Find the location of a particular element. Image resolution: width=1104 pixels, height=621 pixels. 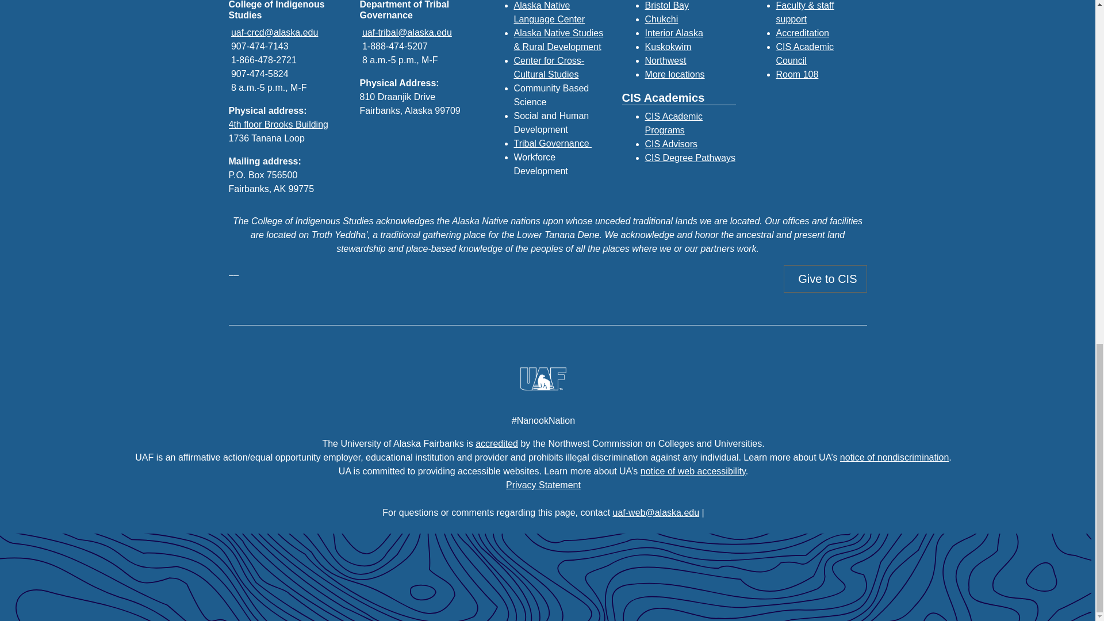

4th floor Brooks Building is located at coordinates (278, 124).